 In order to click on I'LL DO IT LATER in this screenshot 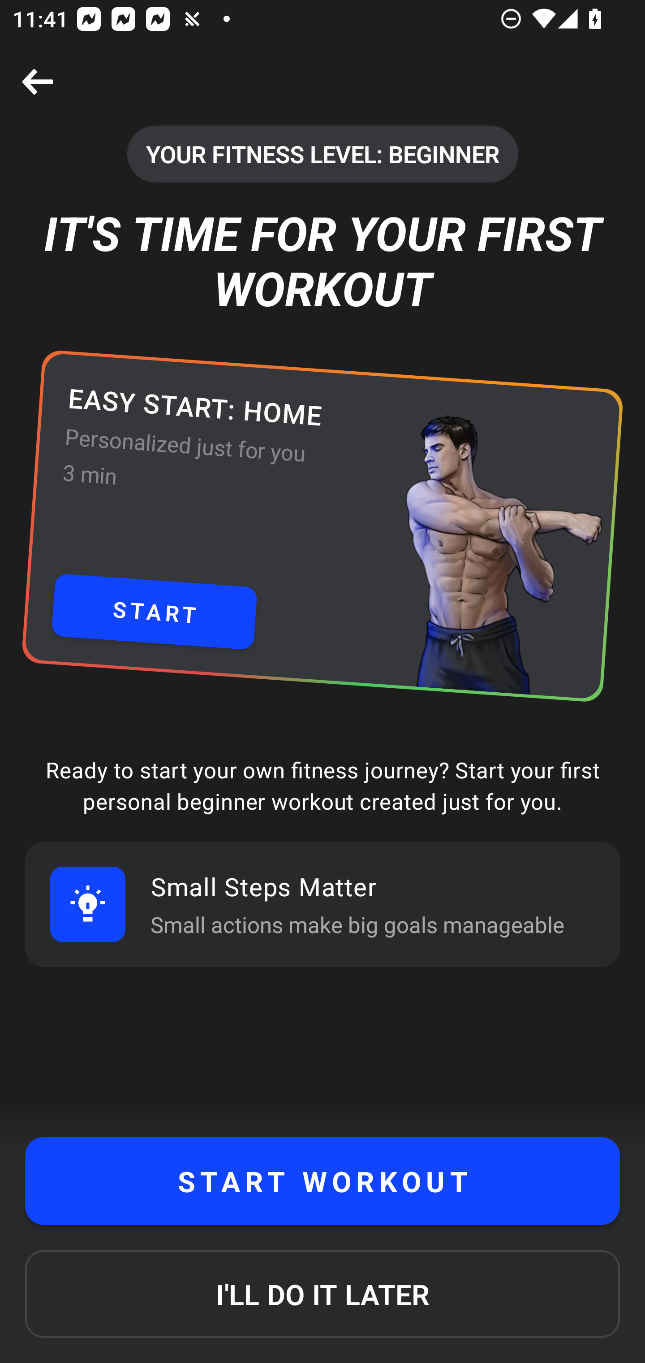, I will do `click(322, 1294)`.